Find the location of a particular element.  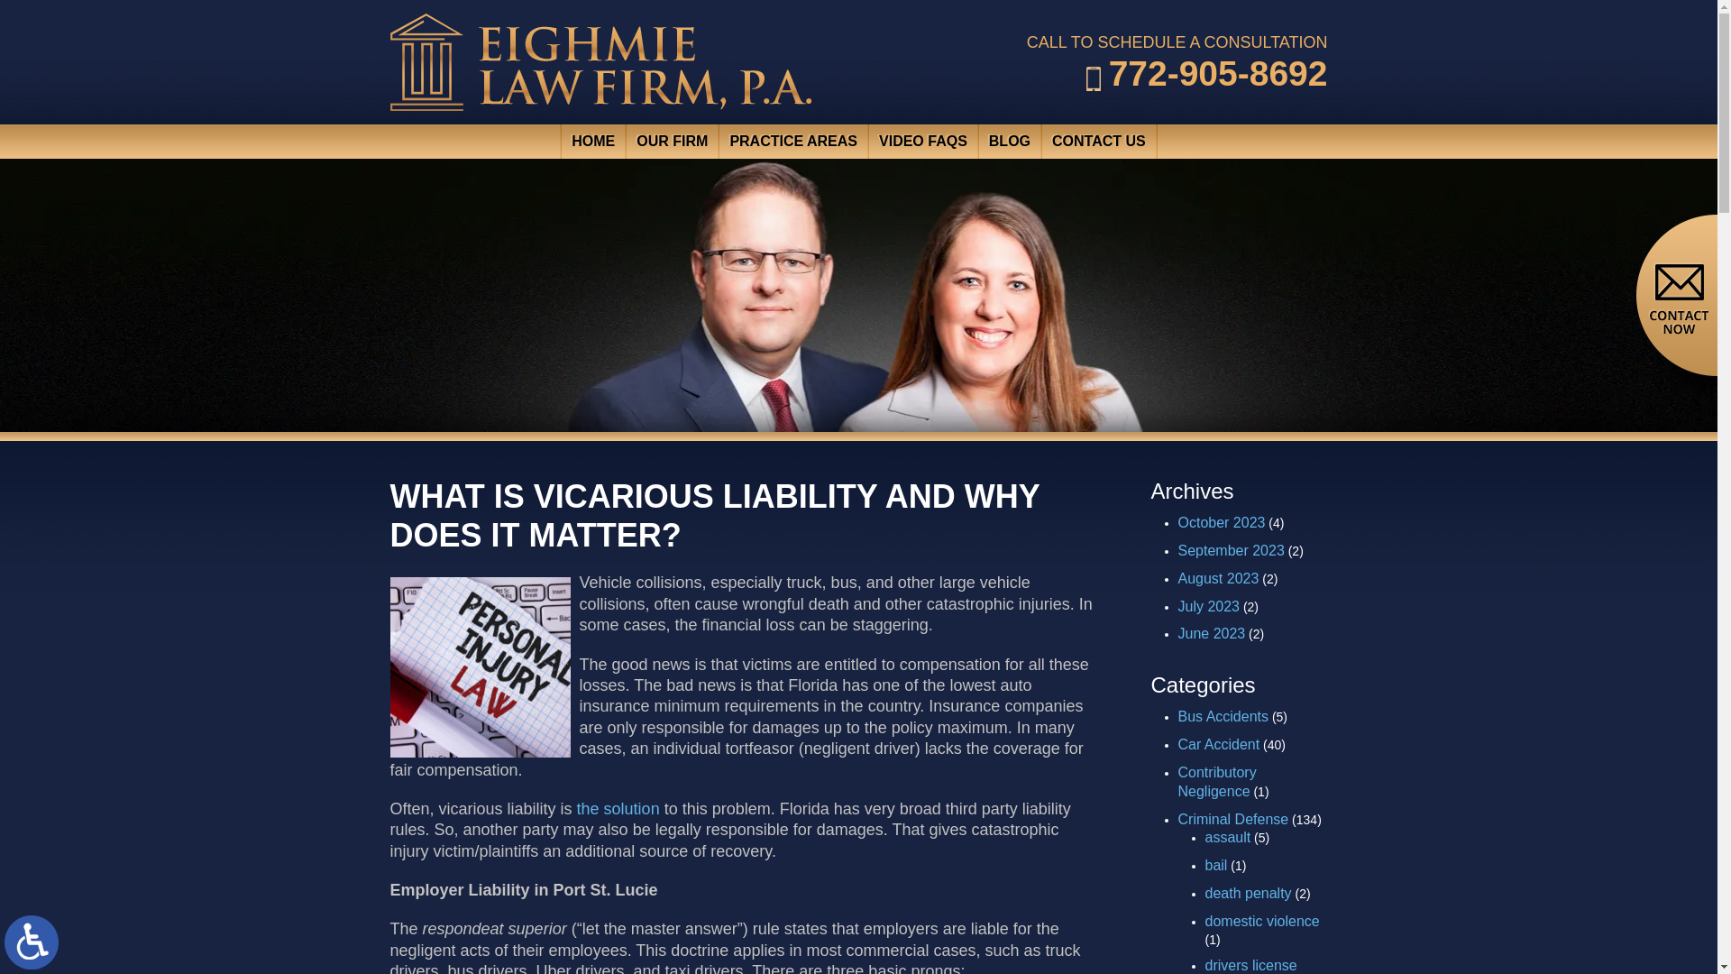

August 2023 is located at coordinates (1217, 578).